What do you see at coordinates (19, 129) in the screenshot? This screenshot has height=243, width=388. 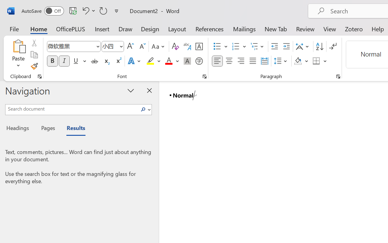 I see `Headings` at bounding box center [19, 129].